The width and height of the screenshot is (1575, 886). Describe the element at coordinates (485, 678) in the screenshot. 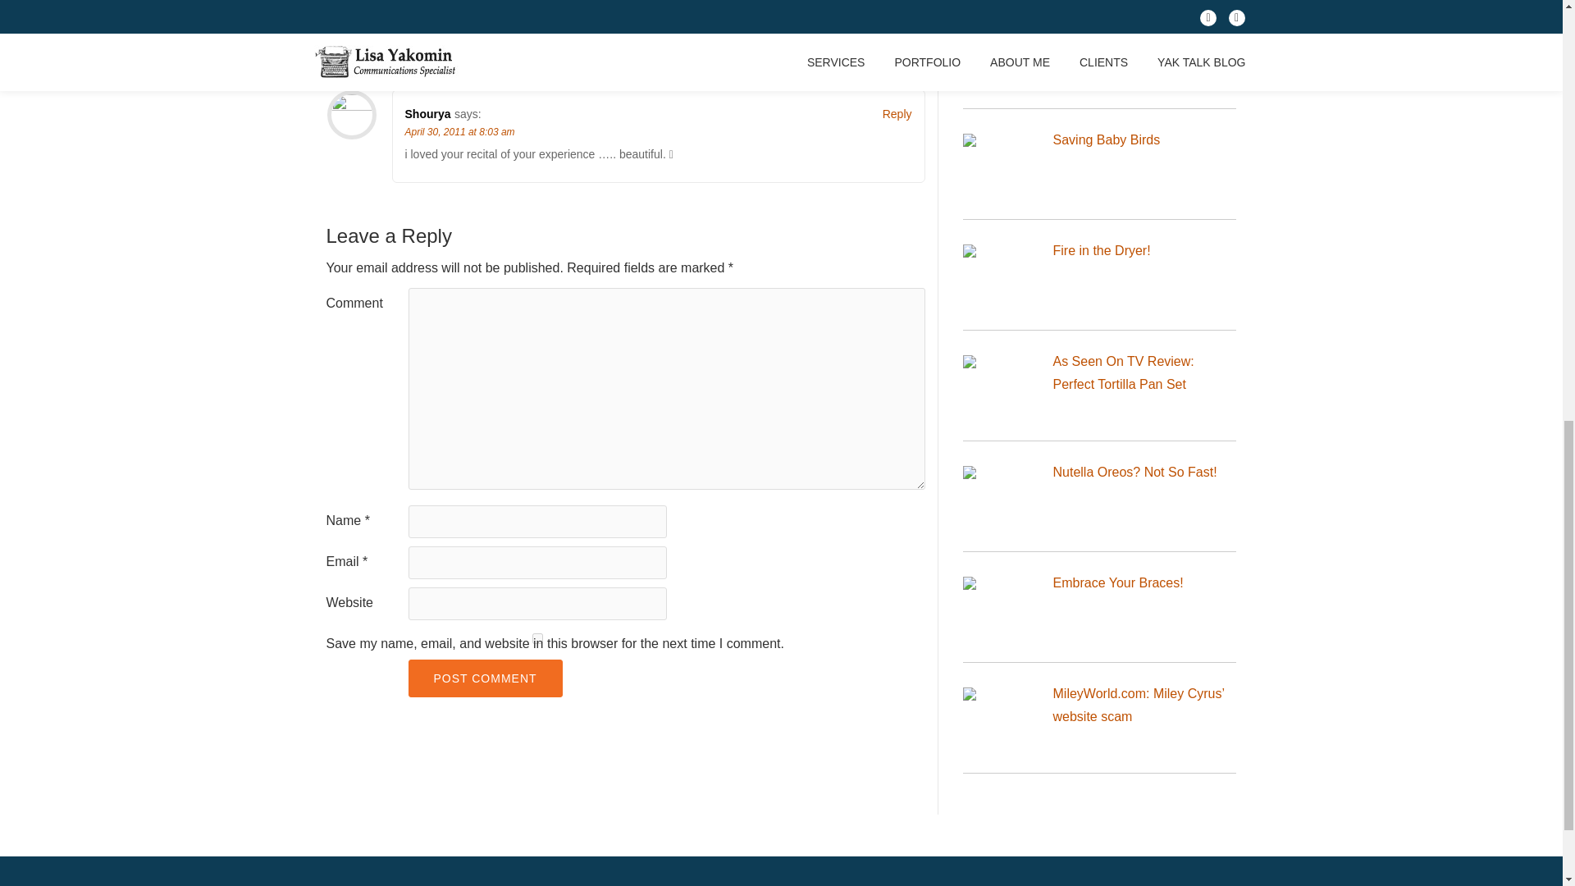

I see `Post Comment` at that location.